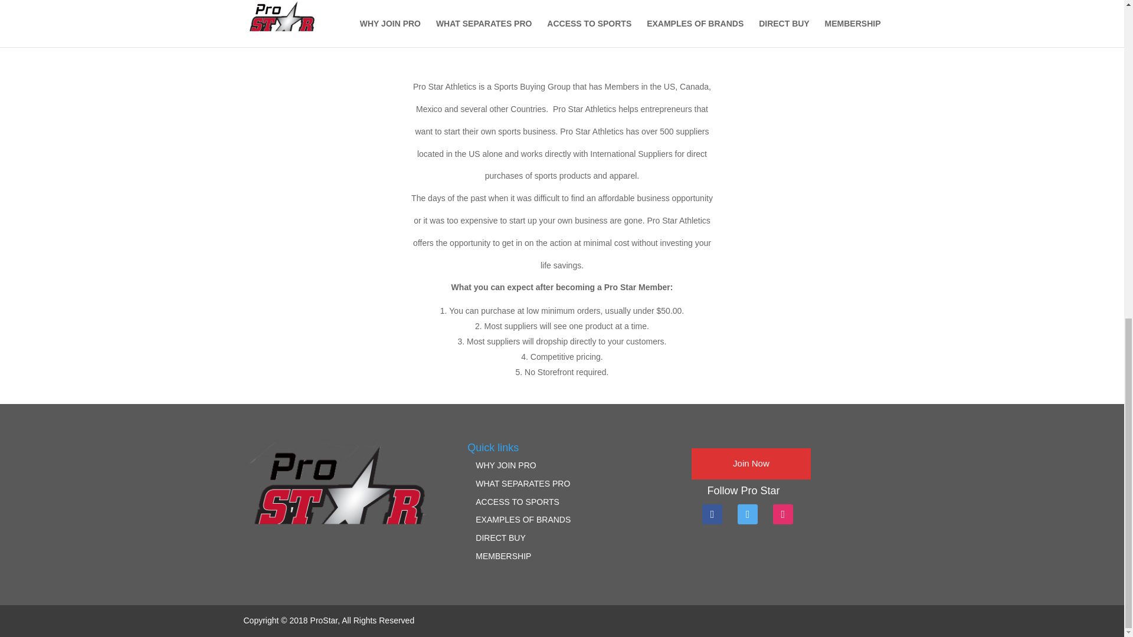  I want to click on DIRECT BUY, so click(500, 538).